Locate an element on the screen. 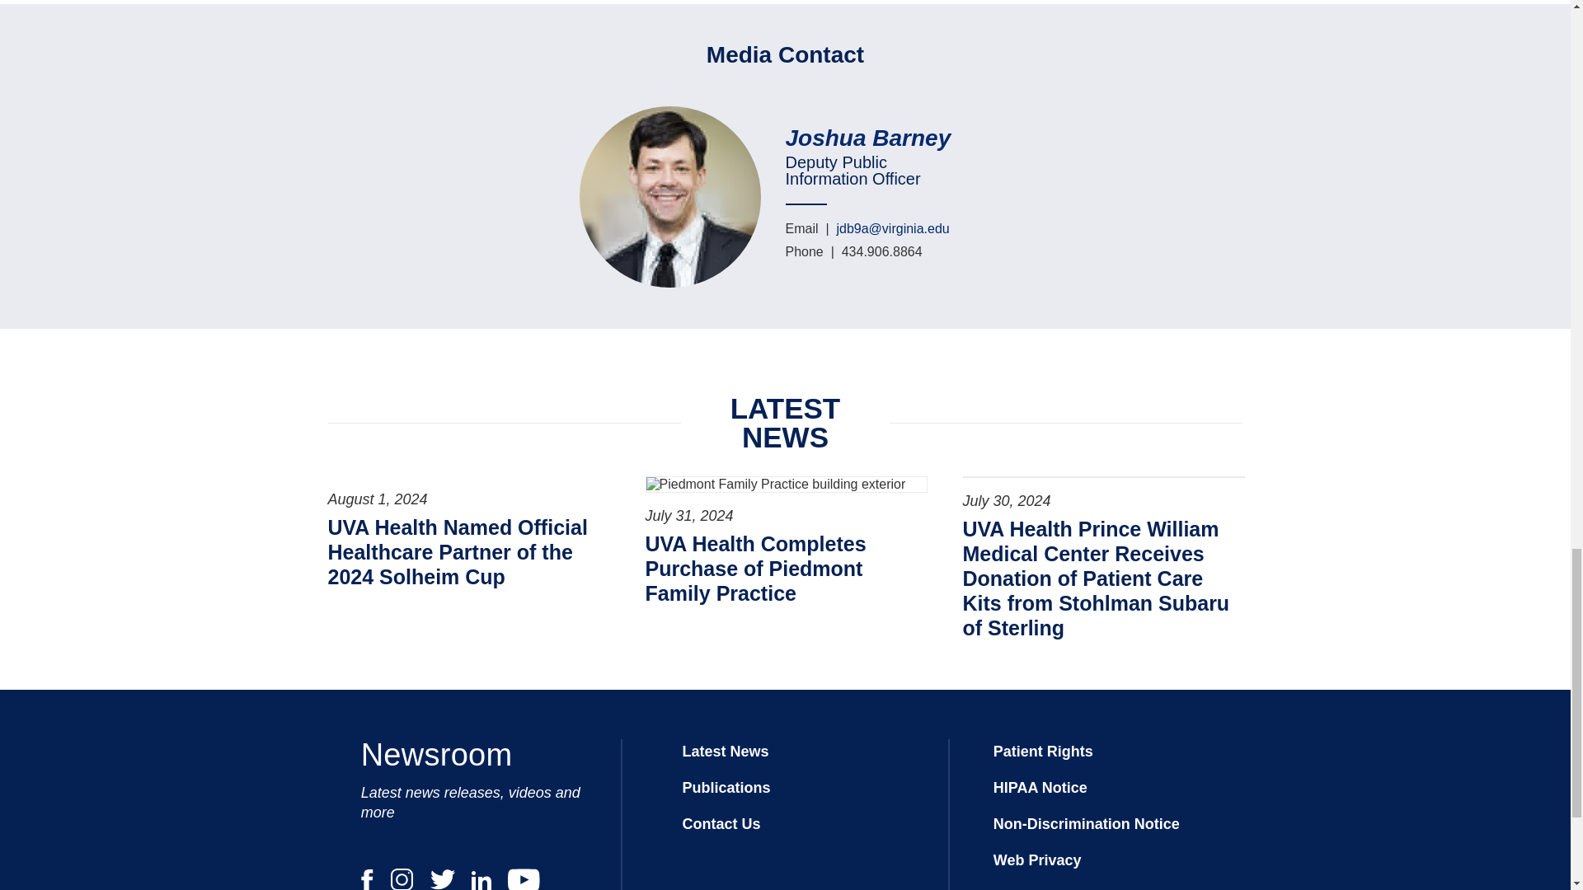 The width and height of the screenshot is (1583, 890). Contact Us is located at coordinates (721, 824).